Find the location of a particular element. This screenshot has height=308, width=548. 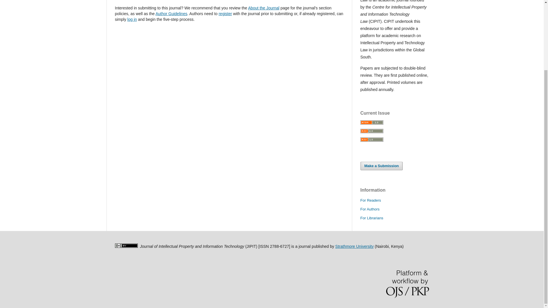

register is located at coordinates (225, 14).